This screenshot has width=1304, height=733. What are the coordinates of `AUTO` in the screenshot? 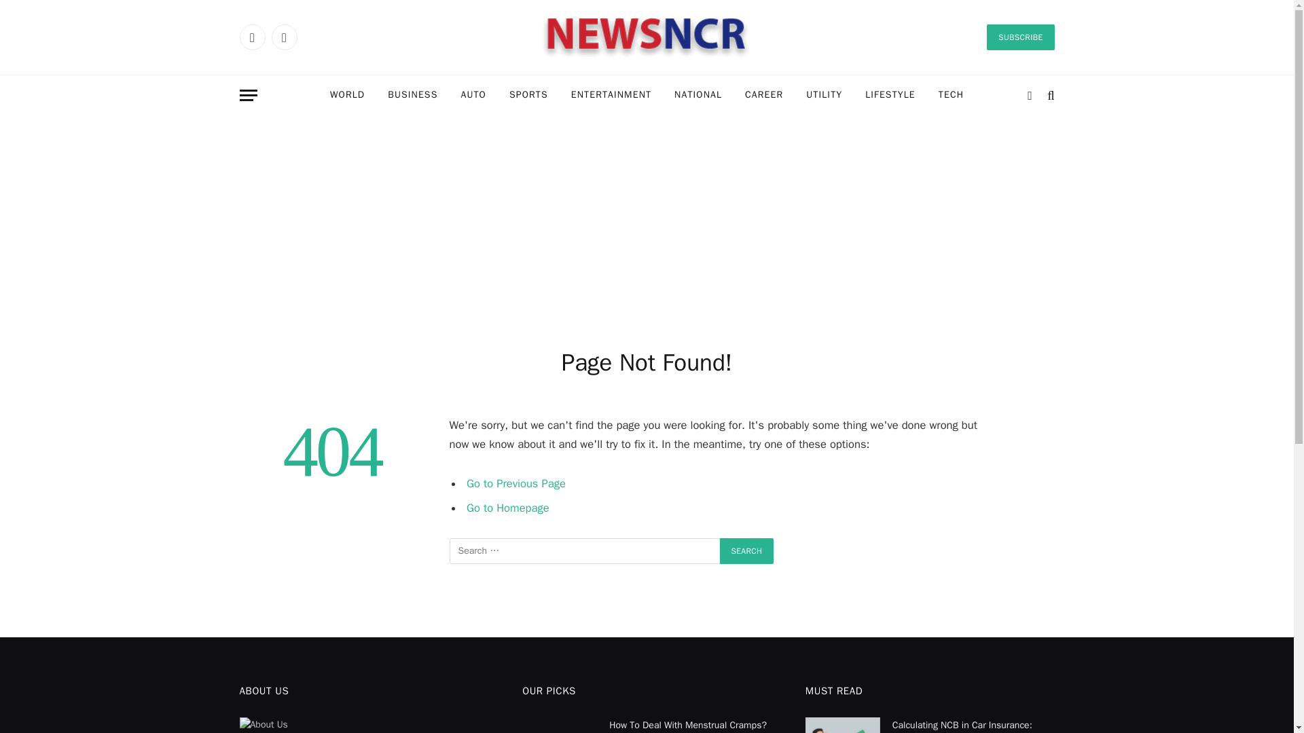 It's located at (473, 95).